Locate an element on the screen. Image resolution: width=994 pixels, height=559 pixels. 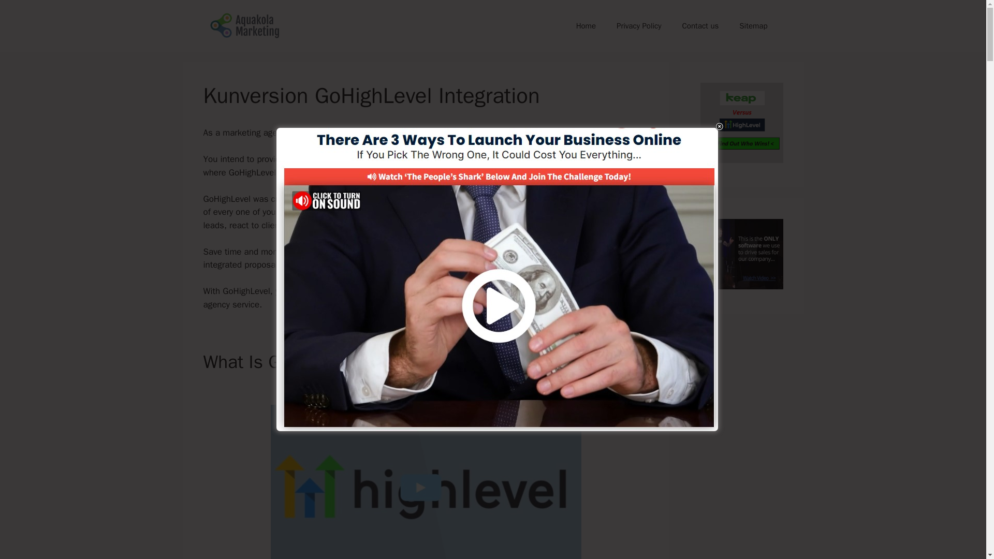
Contact us is located at coordinates (700, 26).